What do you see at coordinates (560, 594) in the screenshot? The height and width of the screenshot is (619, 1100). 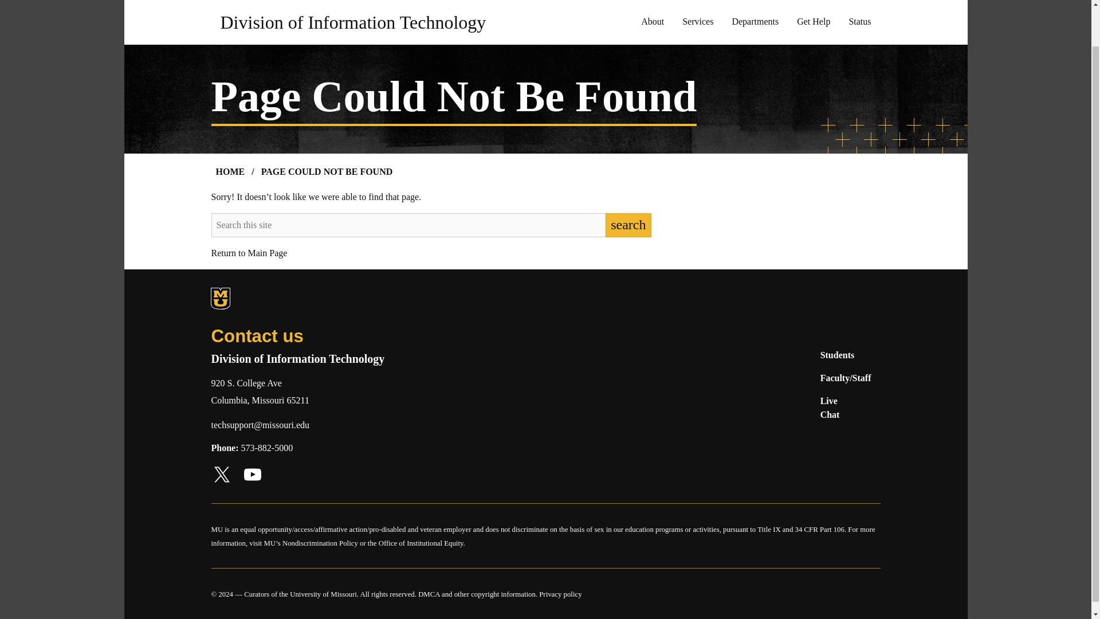 I see `Privacy policy` at bounding box center [560, 594].